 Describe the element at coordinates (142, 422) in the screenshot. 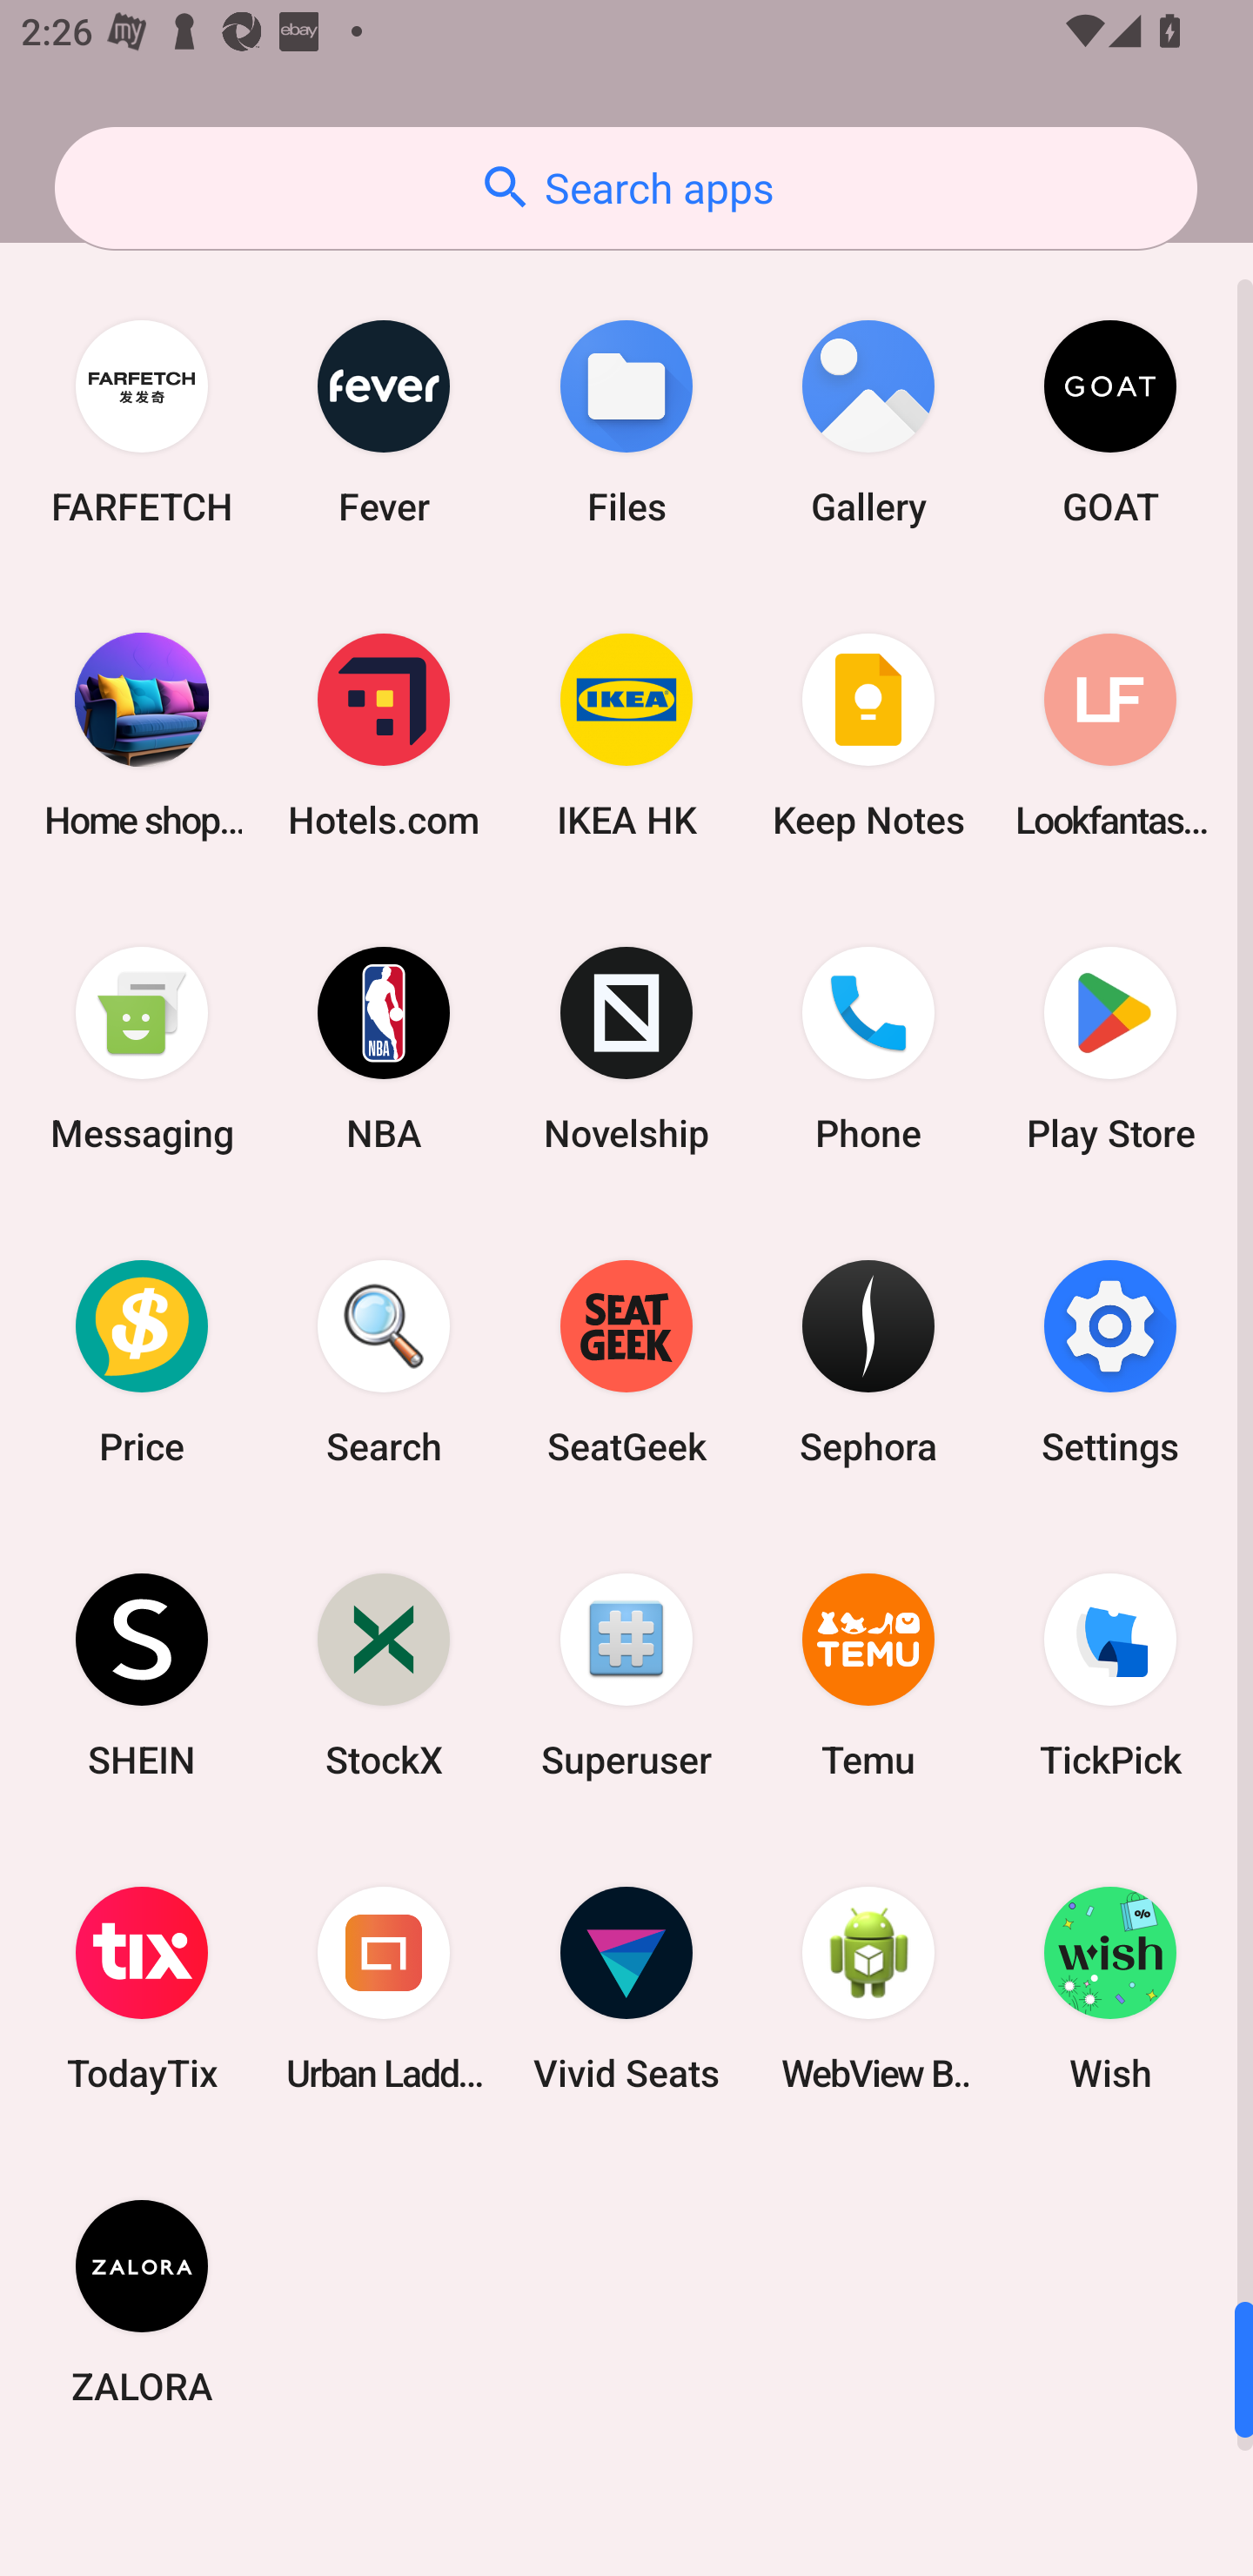

I see `FARFETCH` at that location.